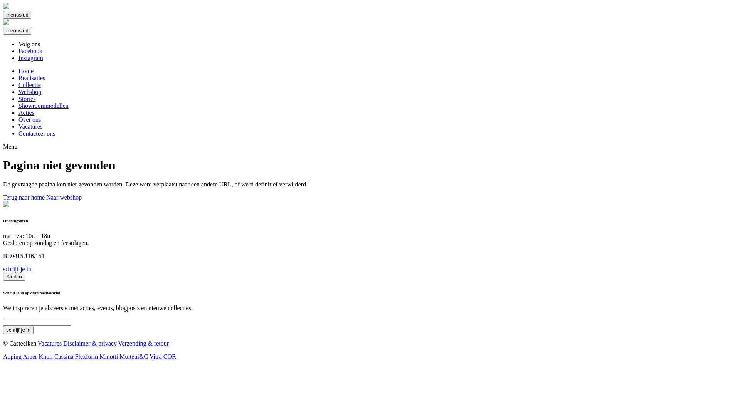 The height and width of the screenshot is (416, 740). I want to click on Facebook, so click(30, 51).